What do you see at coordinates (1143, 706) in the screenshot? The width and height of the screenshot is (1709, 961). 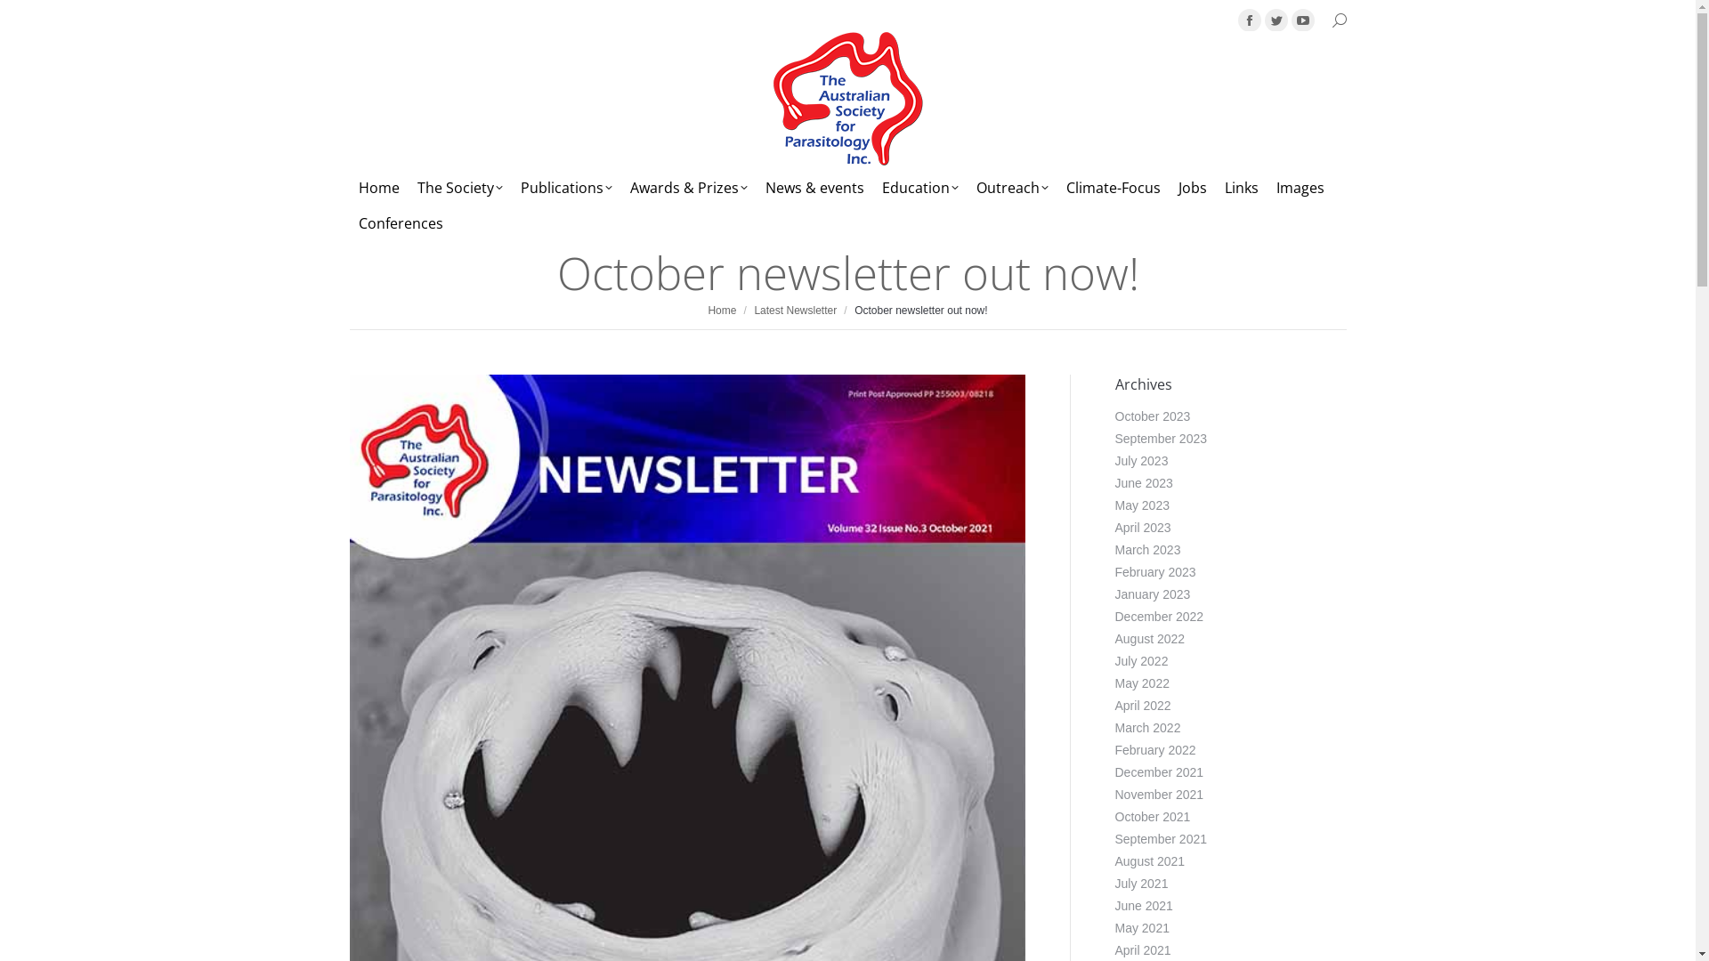 I see `April 2022` at bounding box center [1143, 706].